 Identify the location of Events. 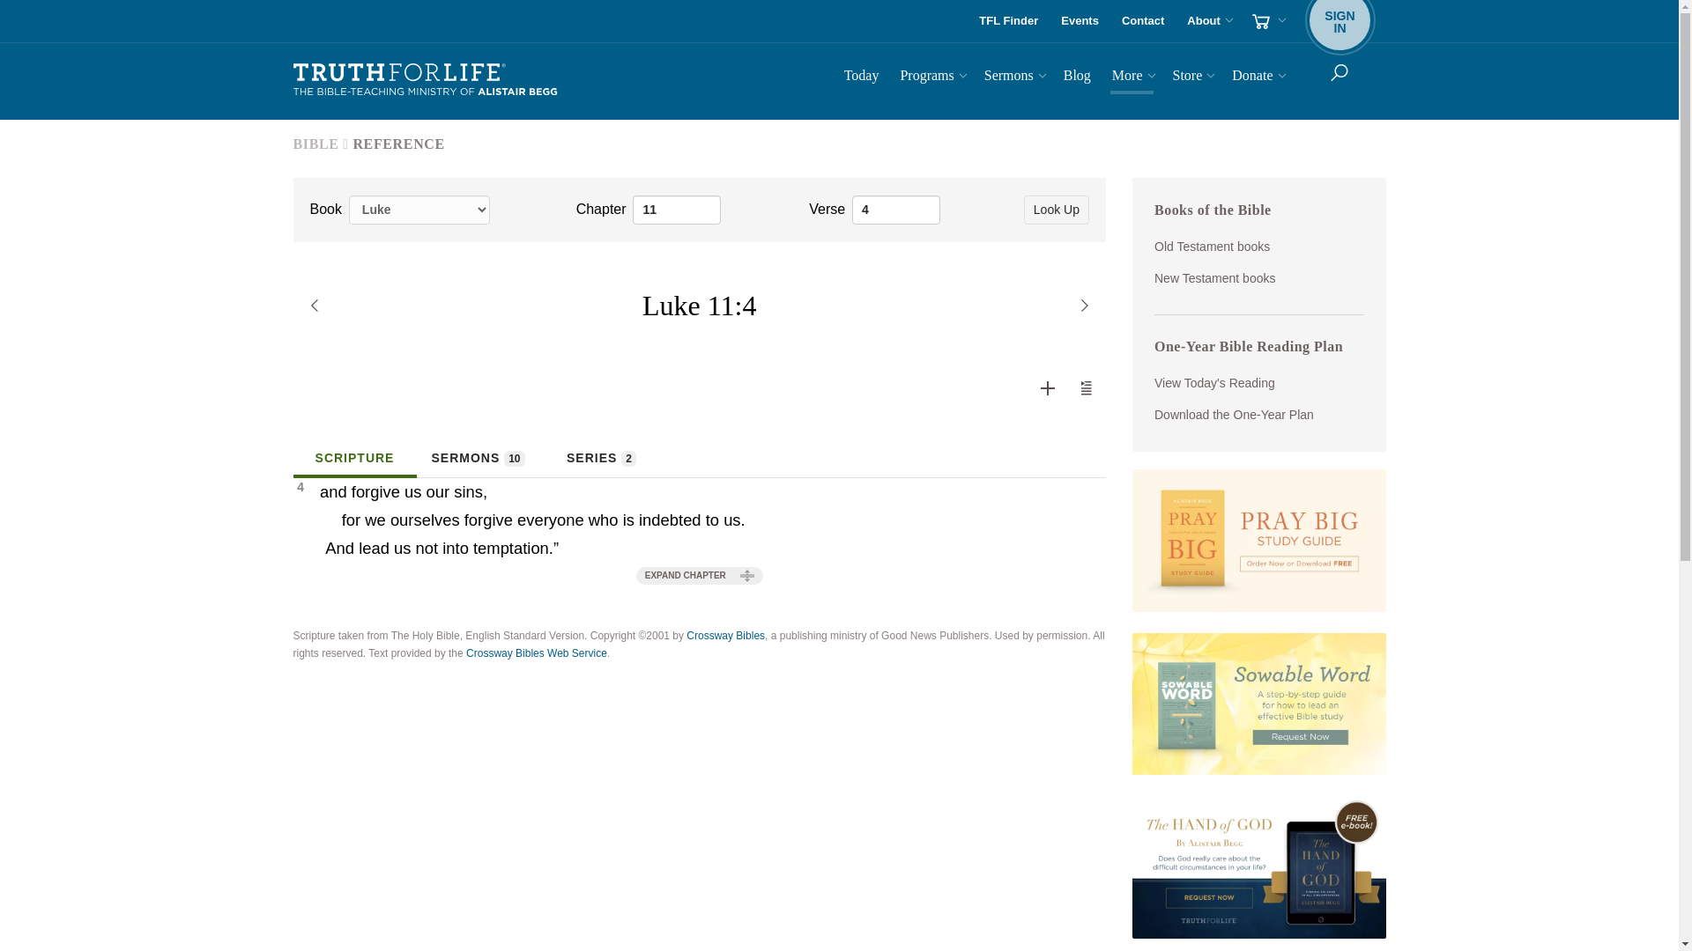
(1048, 388).